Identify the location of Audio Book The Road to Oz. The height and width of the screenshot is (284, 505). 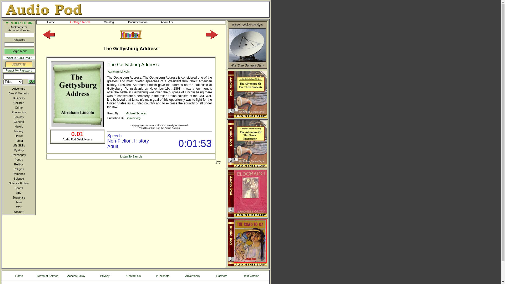
(248, 243).